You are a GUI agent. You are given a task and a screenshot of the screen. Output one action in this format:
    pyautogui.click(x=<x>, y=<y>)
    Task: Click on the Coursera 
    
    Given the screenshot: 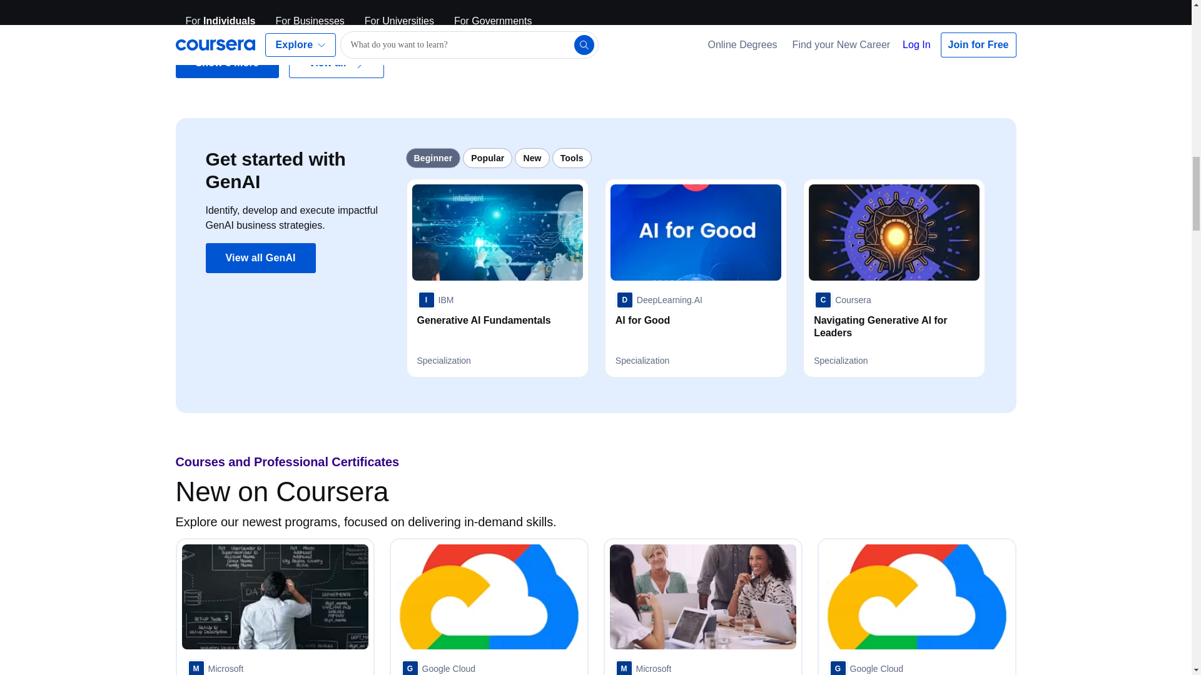 What is the action you would take?
    pyautogui.click(x=843, y=300)
    